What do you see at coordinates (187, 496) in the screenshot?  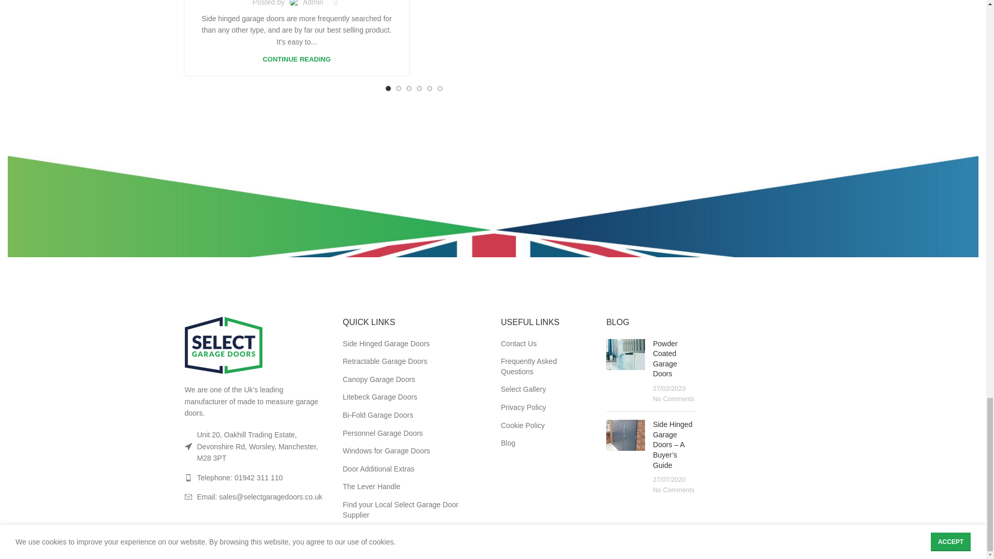 I see `wd-envelope-dark` at bounding box center [187, 496].